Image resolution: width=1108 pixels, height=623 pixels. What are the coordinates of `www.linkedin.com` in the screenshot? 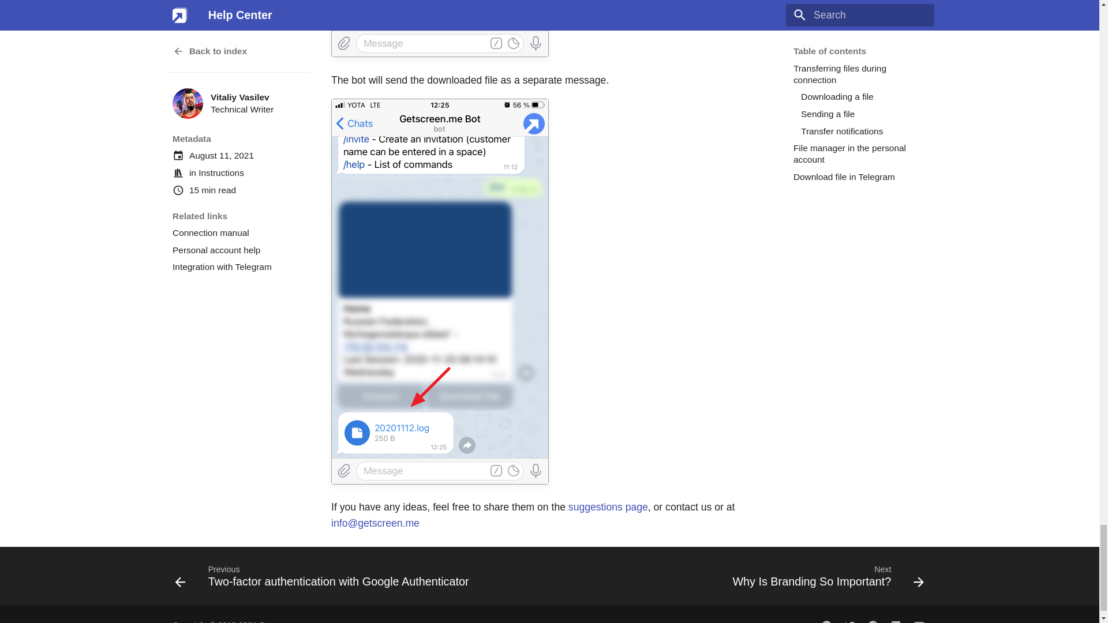 It's located at (896, 620).